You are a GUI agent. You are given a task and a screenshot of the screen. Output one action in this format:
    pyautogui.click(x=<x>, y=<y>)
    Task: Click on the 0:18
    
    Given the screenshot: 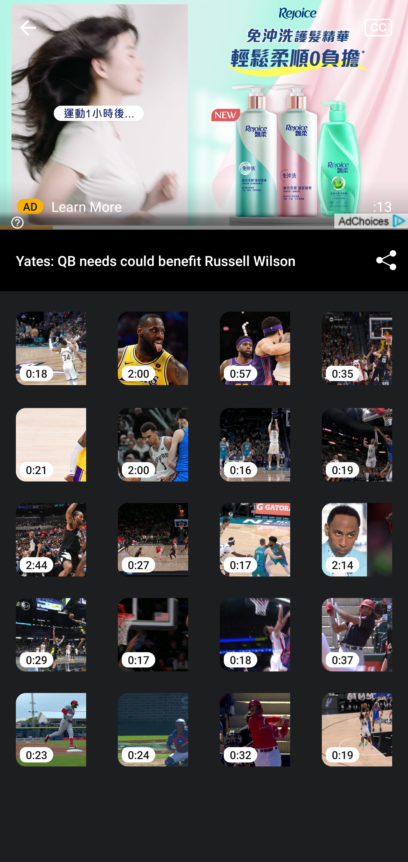 What is the action you would take?
    pyautogui.click(x=51, y=340)
    